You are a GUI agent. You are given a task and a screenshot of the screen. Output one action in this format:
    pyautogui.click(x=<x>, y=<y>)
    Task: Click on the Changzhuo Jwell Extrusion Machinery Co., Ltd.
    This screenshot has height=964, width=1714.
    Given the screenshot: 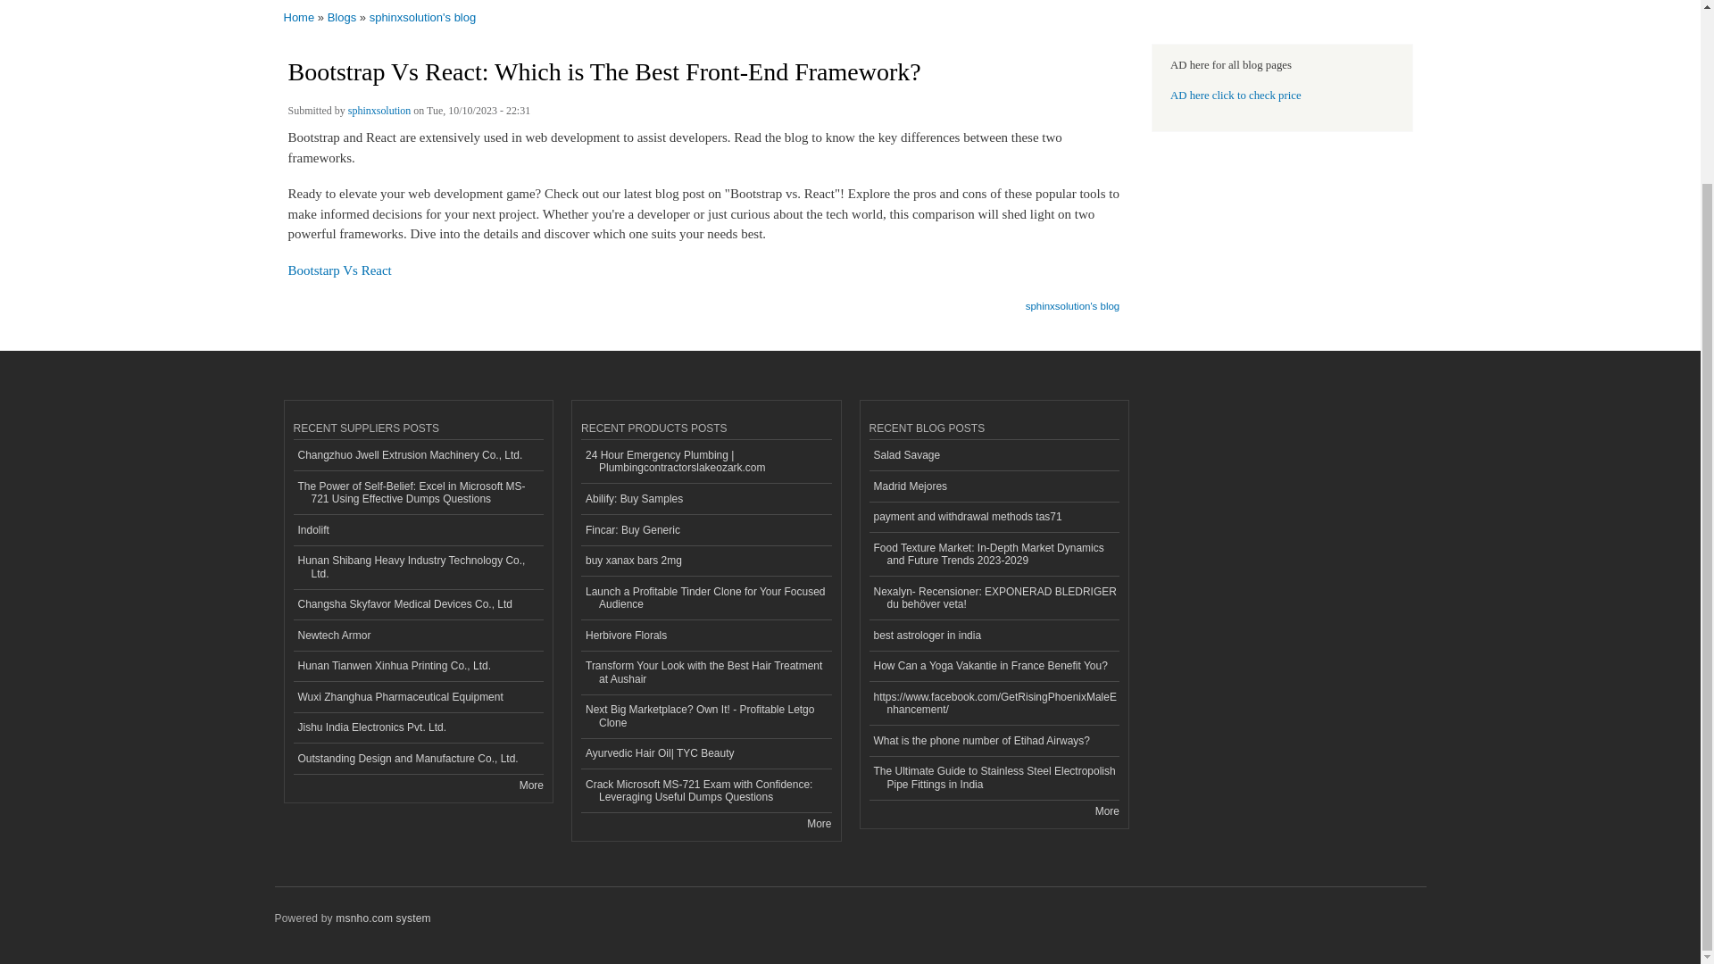 What is the action you would take?
    pyautogui.click(x=418, y=455)
    